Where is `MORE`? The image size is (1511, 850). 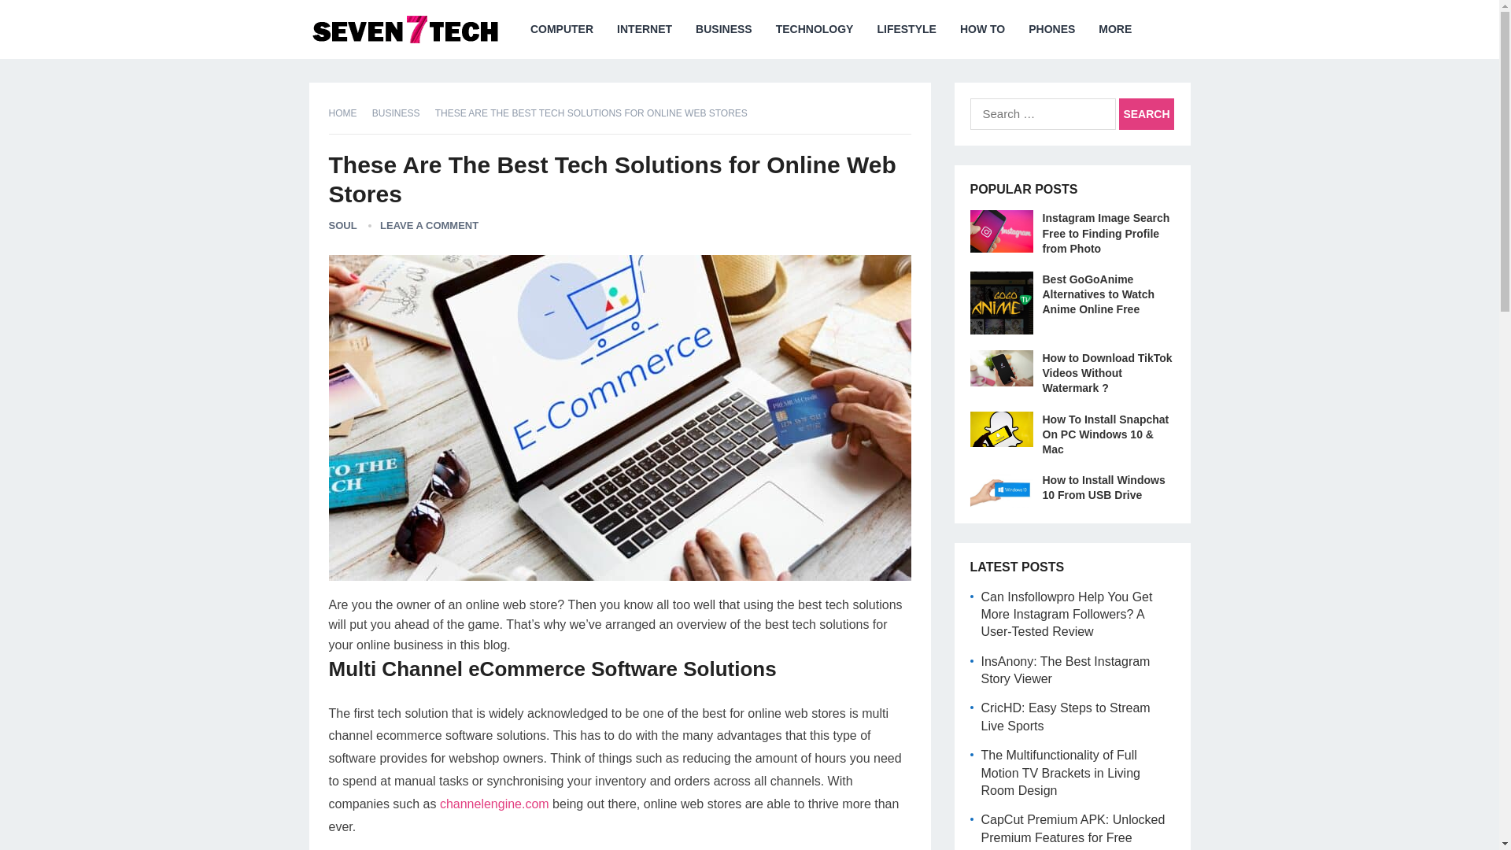 MORE is located at coordinates (1114, 29).